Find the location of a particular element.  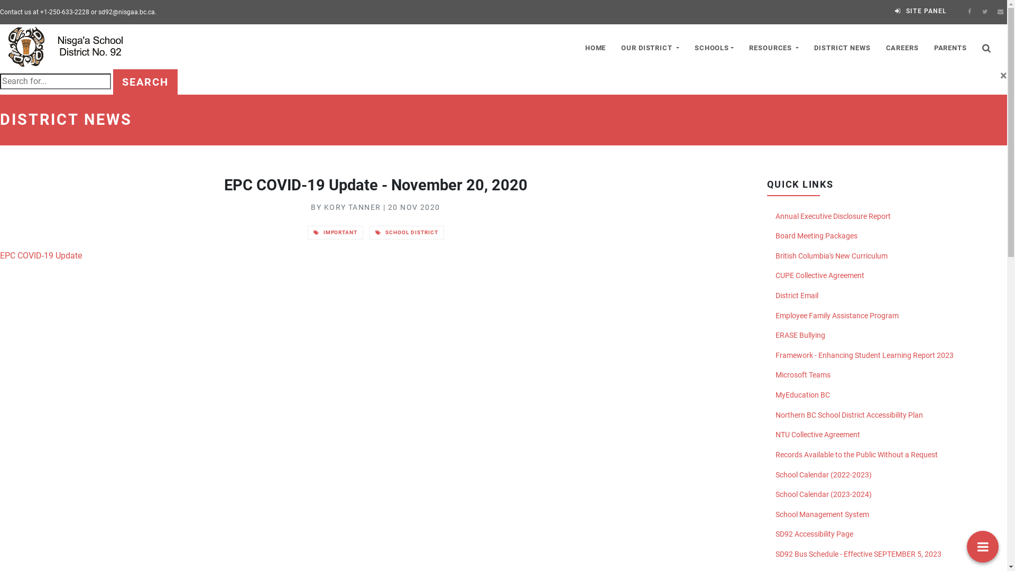

SCHOOLS is located at coordinates (714, 47).